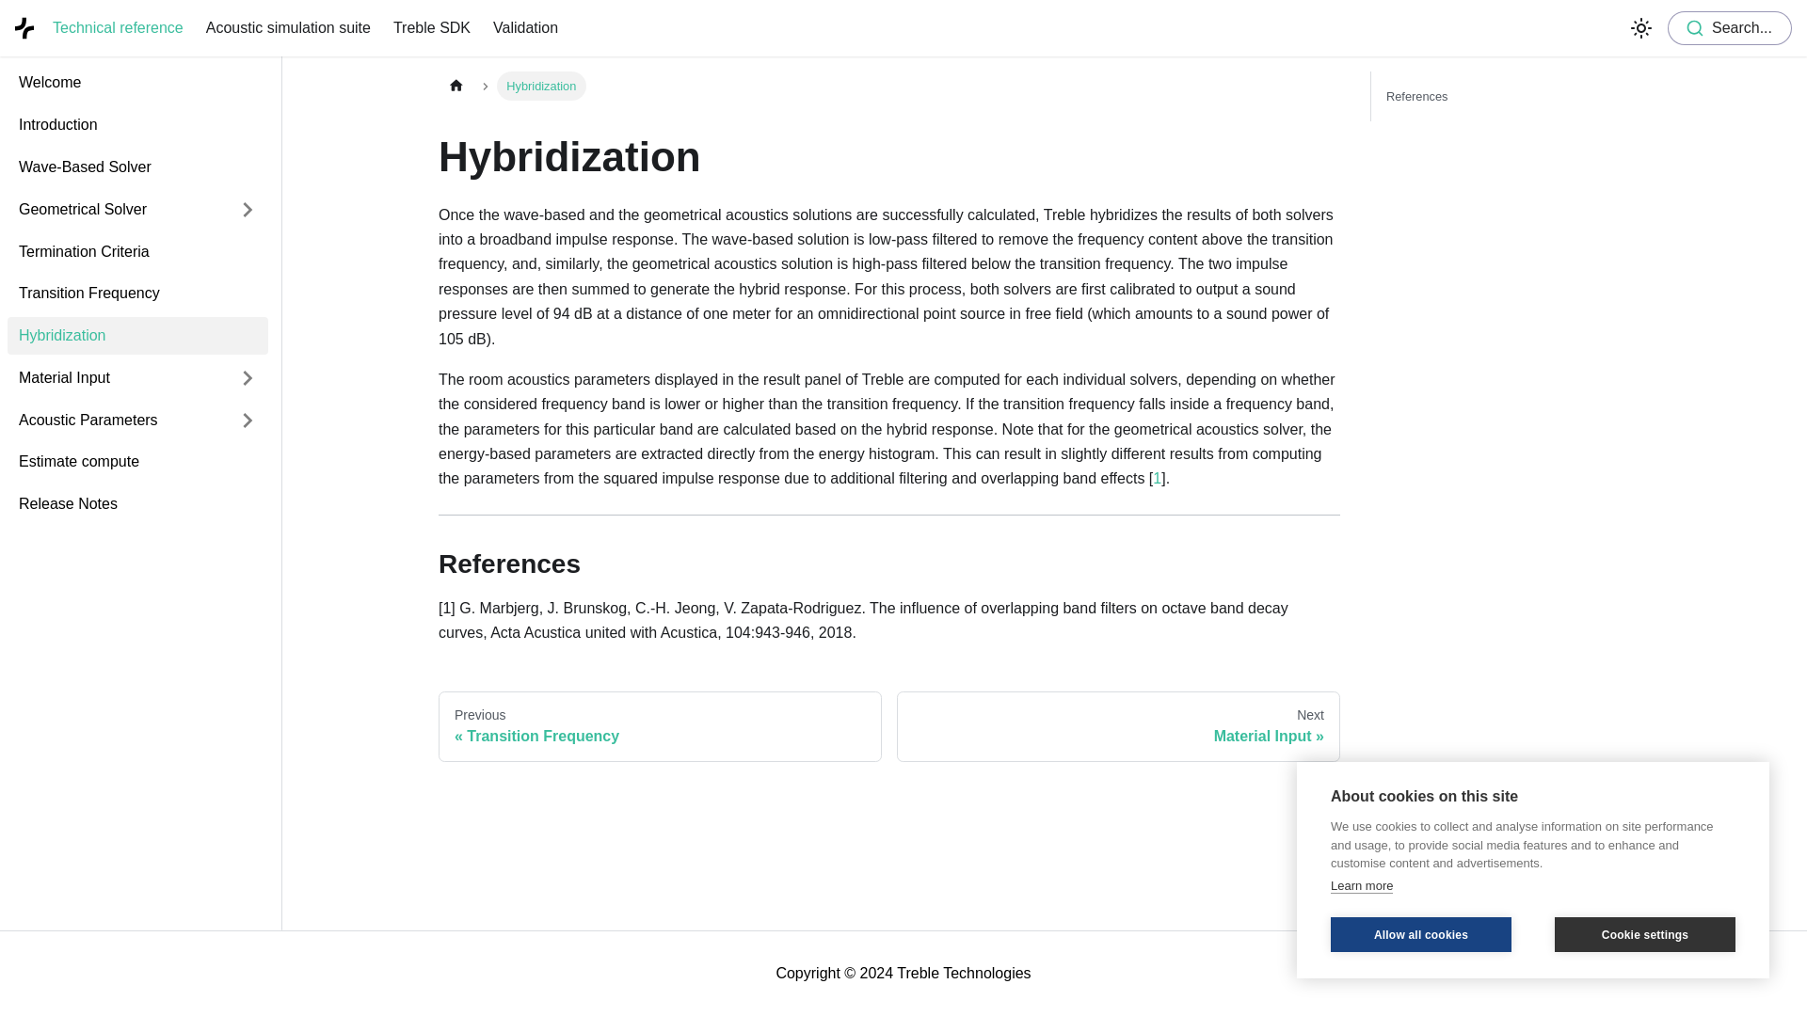 The image size is (1807, 1016). Describe the element at coordinates (137, 294) in the screenshot. I see `Transition Frequency` at that location.